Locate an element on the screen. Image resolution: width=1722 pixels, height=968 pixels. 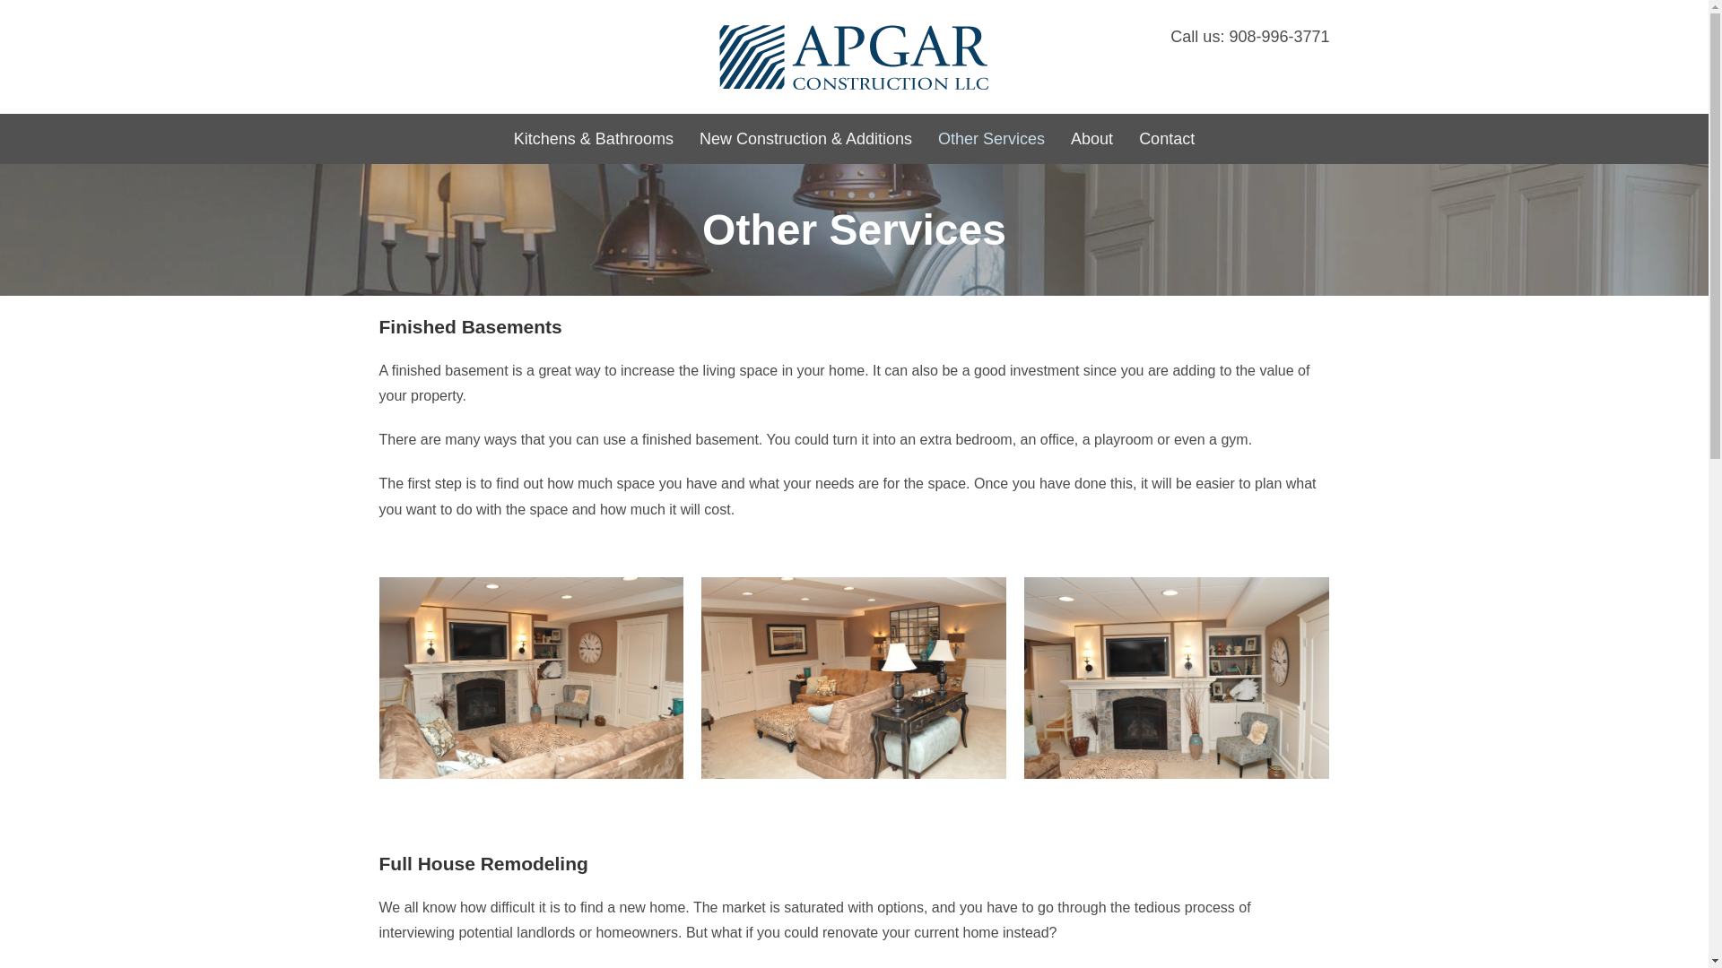
RosemontBasement---04-1 is located at coordinates (1177, 678).